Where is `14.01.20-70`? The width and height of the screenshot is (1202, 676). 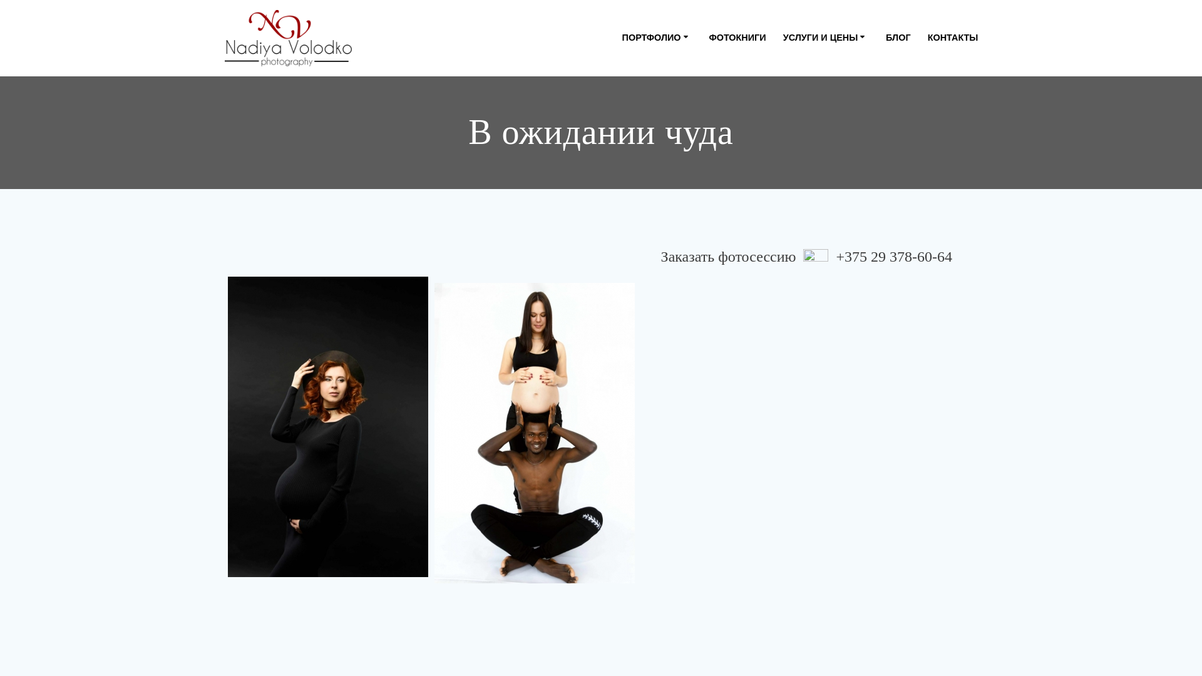 14.01.20-70 is located at coordinates (641, 359).